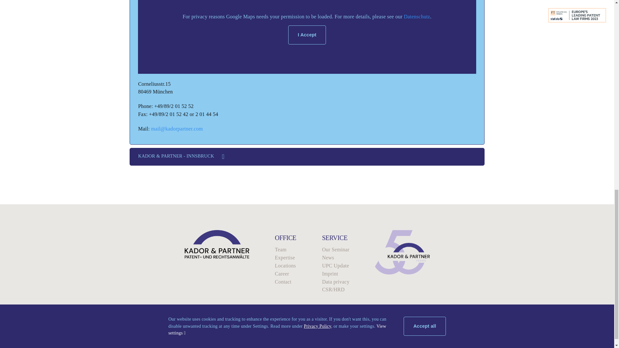 The height and width of the screenshot is (348, 619). Describe the element at coordinates (307, 35) in the screenshot. I see `I Accept` at that location.